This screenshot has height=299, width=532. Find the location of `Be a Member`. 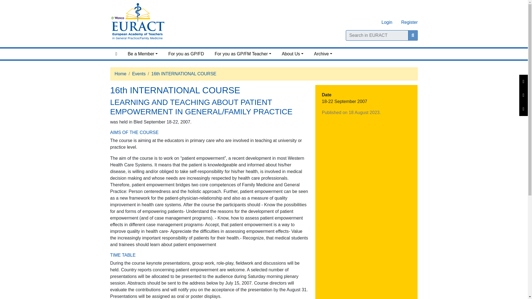

Be a Member is located at coordinates (143, 54).